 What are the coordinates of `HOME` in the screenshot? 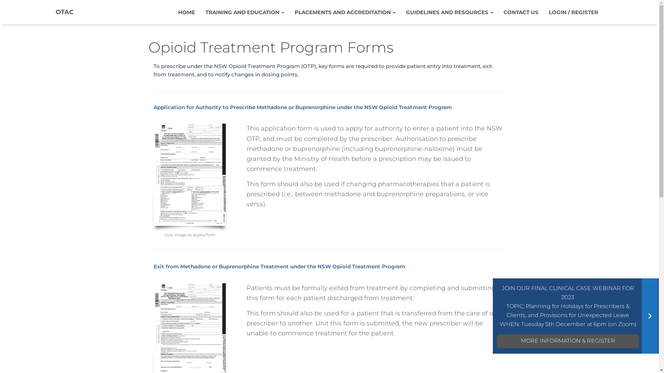 It's located at (187, 12).